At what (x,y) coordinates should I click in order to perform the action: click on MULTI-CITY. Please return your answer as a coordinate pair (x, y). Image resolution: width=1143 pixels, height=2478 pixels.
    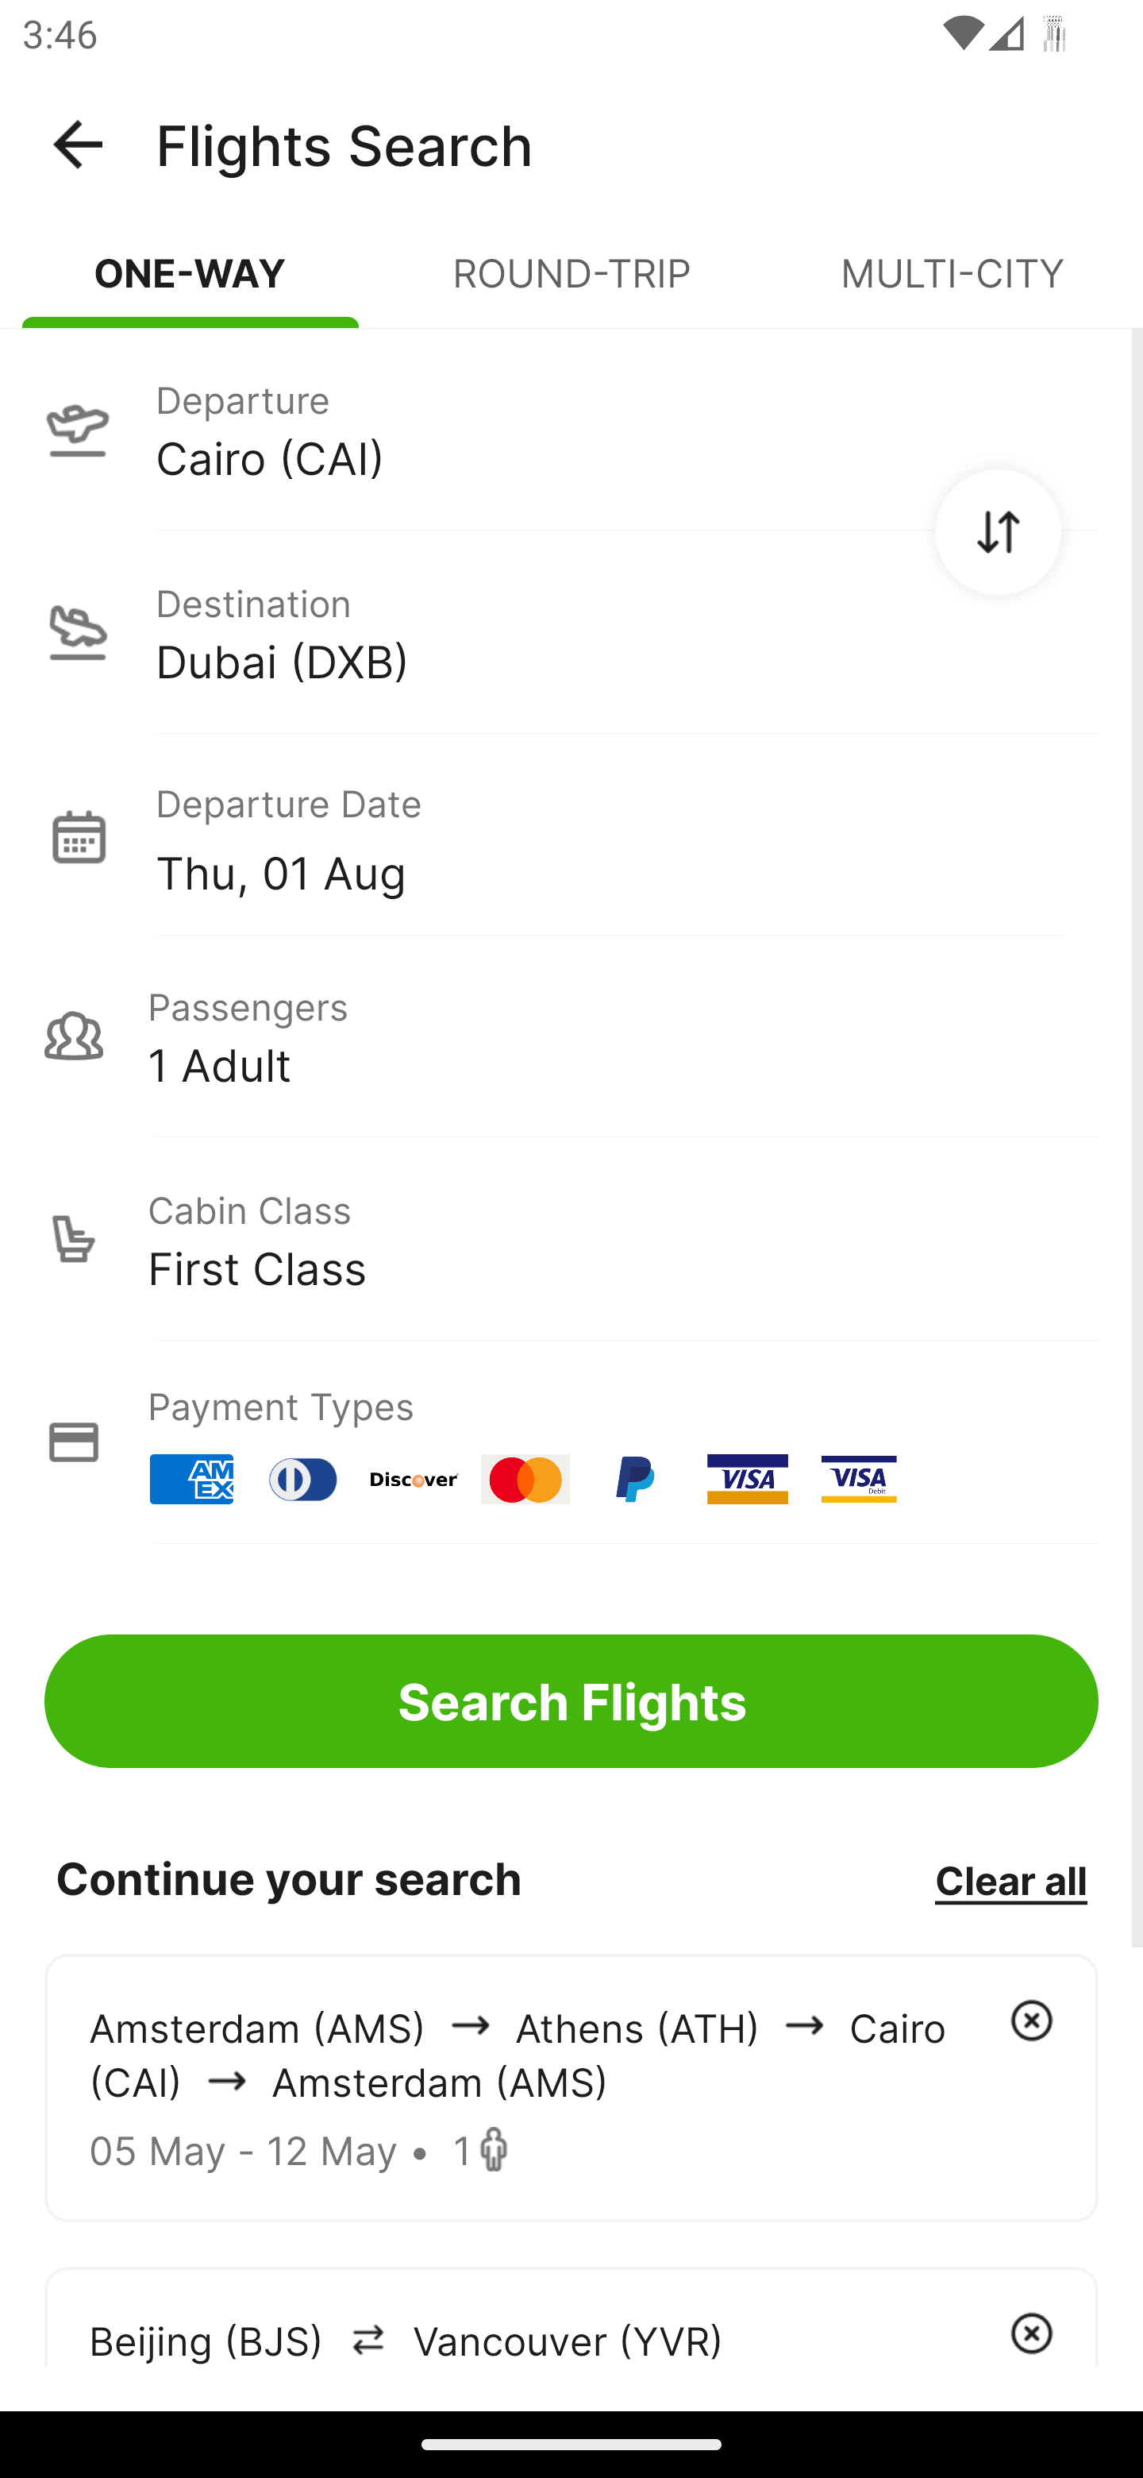
    Looking at the image, I should click on (952, 286).